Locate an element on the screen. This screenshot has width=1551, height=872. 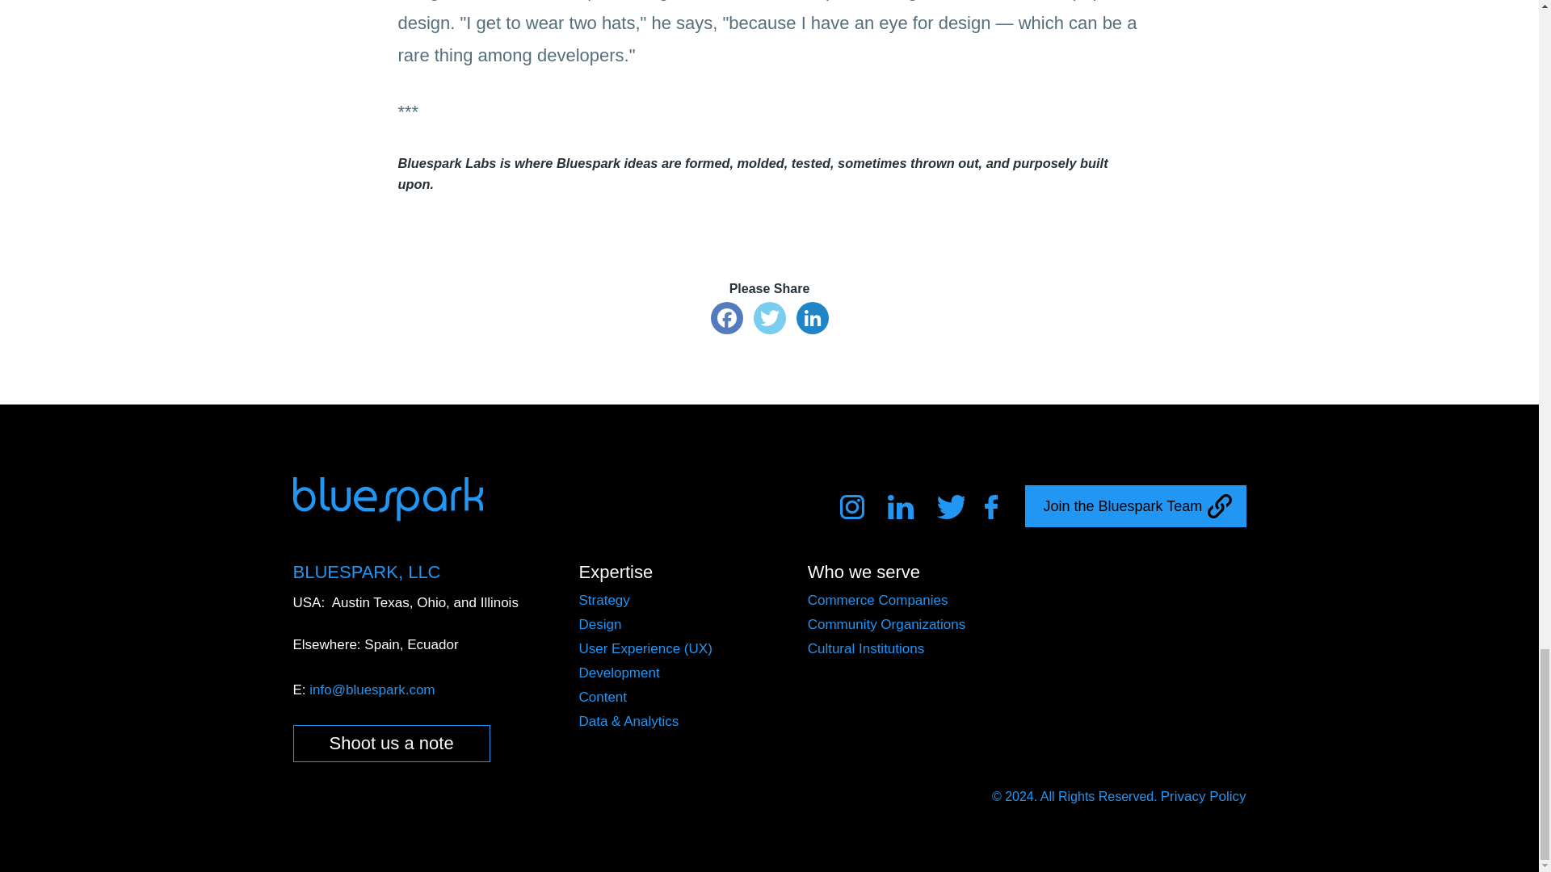
Linkedin is located at coordinates (902, 507).